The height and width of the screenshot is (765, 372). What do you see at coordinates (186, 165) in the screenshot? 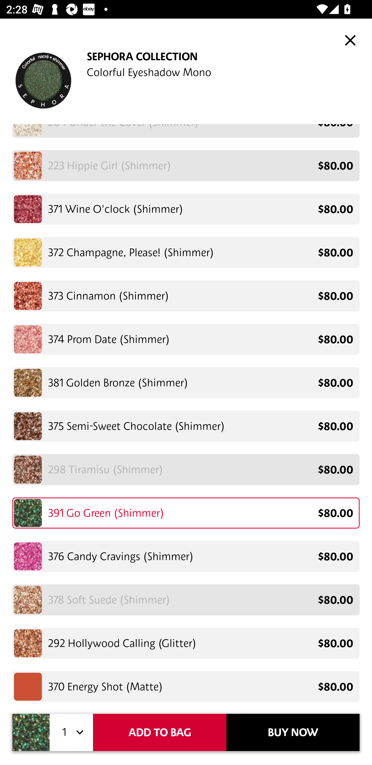
I see `223 Hippie Girl (Shimmer) $80.00` at bounding box center [186, 165].